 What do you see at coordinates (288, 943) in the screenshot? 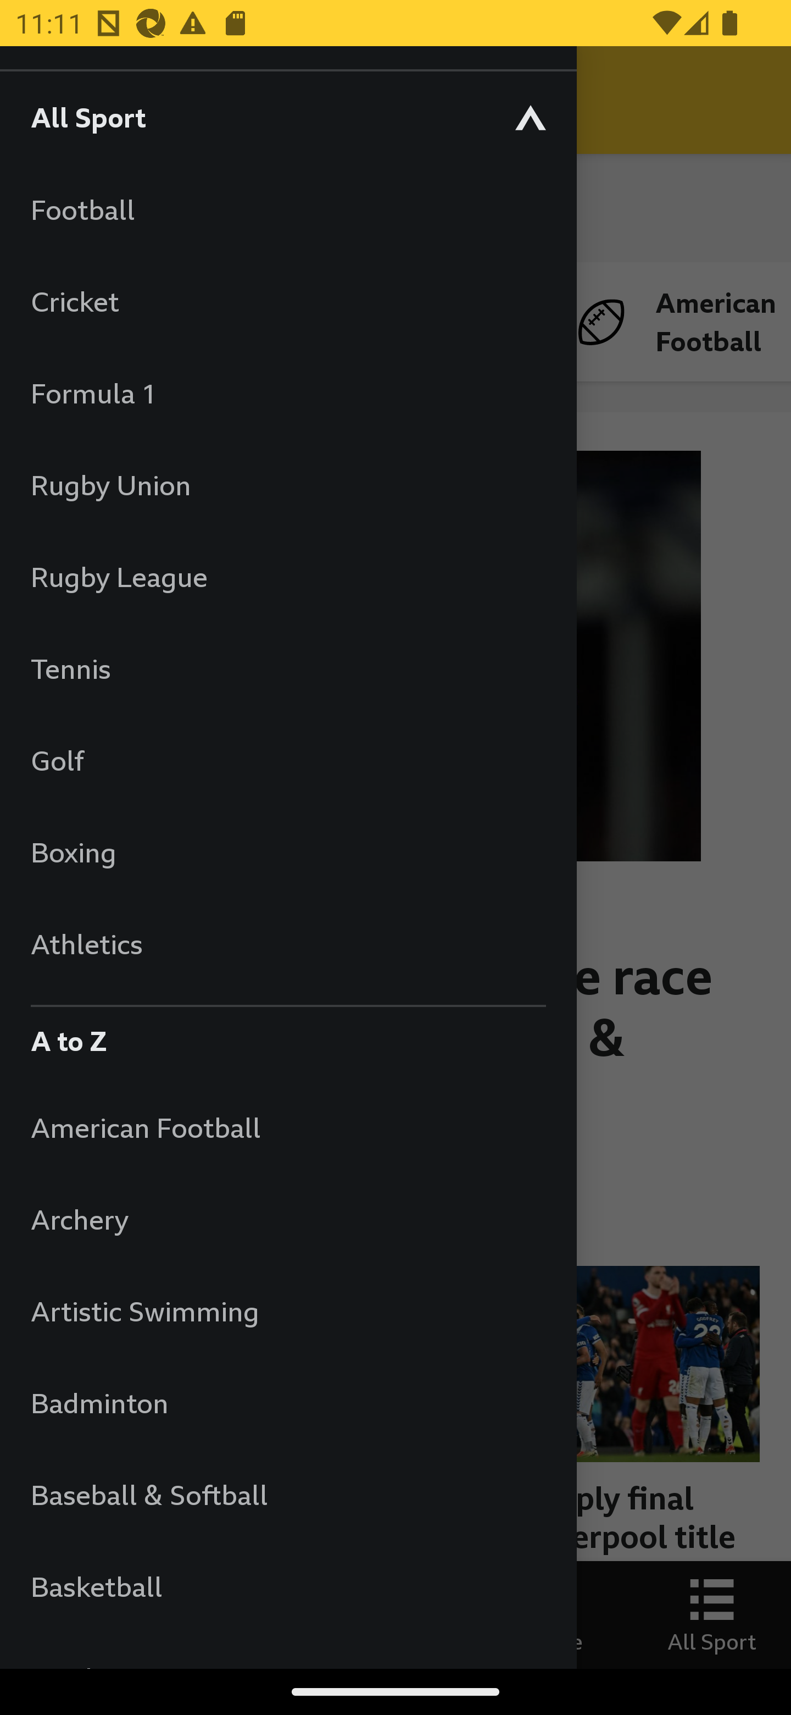
I see `Athletics` at bounding box center [288, 943].